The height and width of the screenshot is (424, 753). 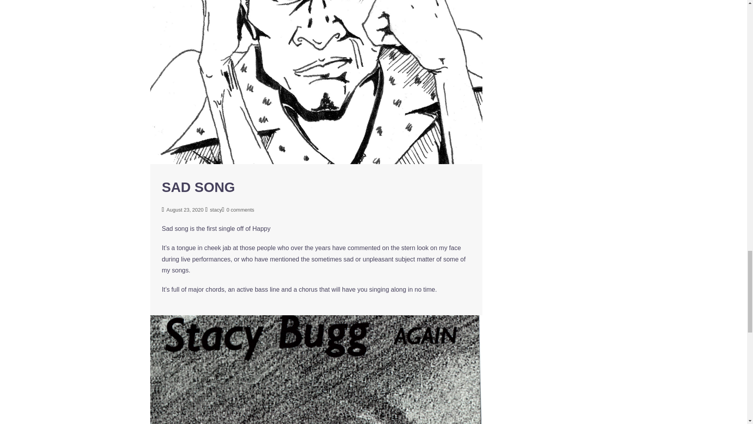 What do you see at coordinates (240, 210) in the screenshot?
I see `0 comments` at bounding box center [240, 210].